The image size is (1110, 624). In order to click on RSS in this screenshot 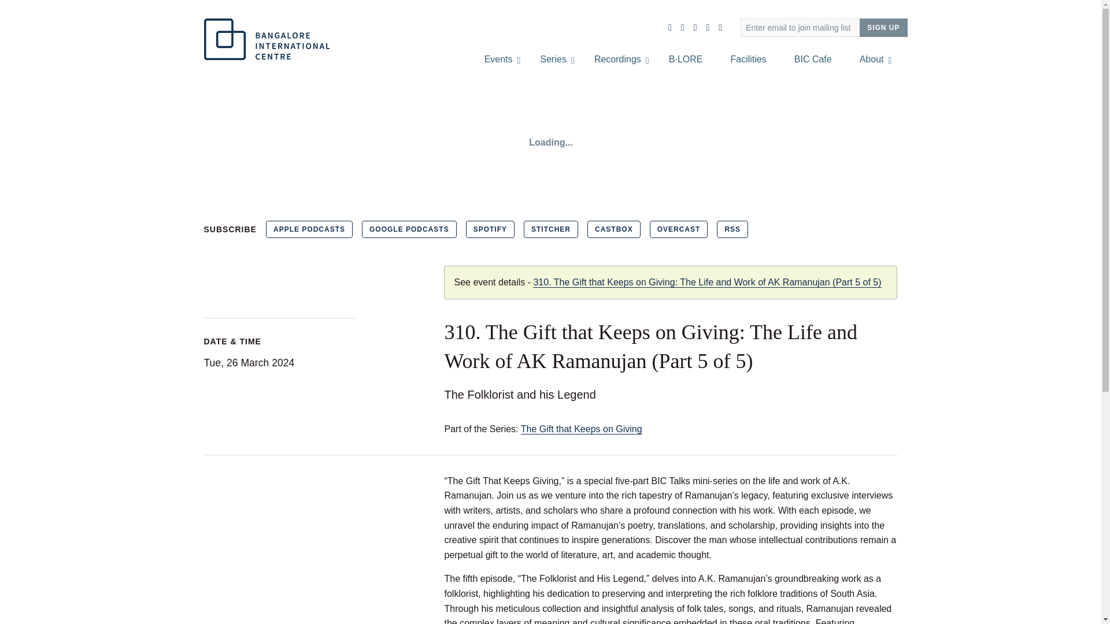, I will do `click(732, 229)`.